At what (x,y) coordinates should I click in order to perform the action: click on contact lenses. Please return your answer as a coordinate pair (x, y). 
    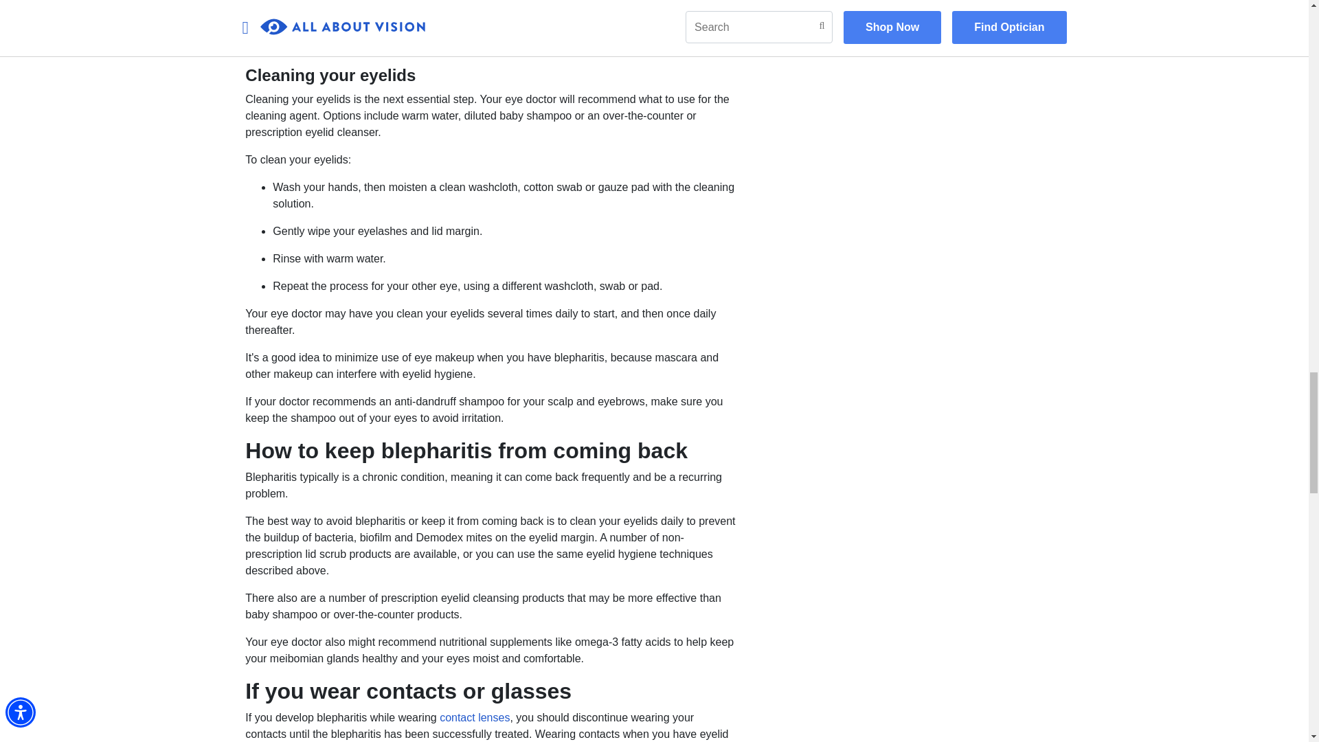
    Looking at the image, I should click on (474, 717).